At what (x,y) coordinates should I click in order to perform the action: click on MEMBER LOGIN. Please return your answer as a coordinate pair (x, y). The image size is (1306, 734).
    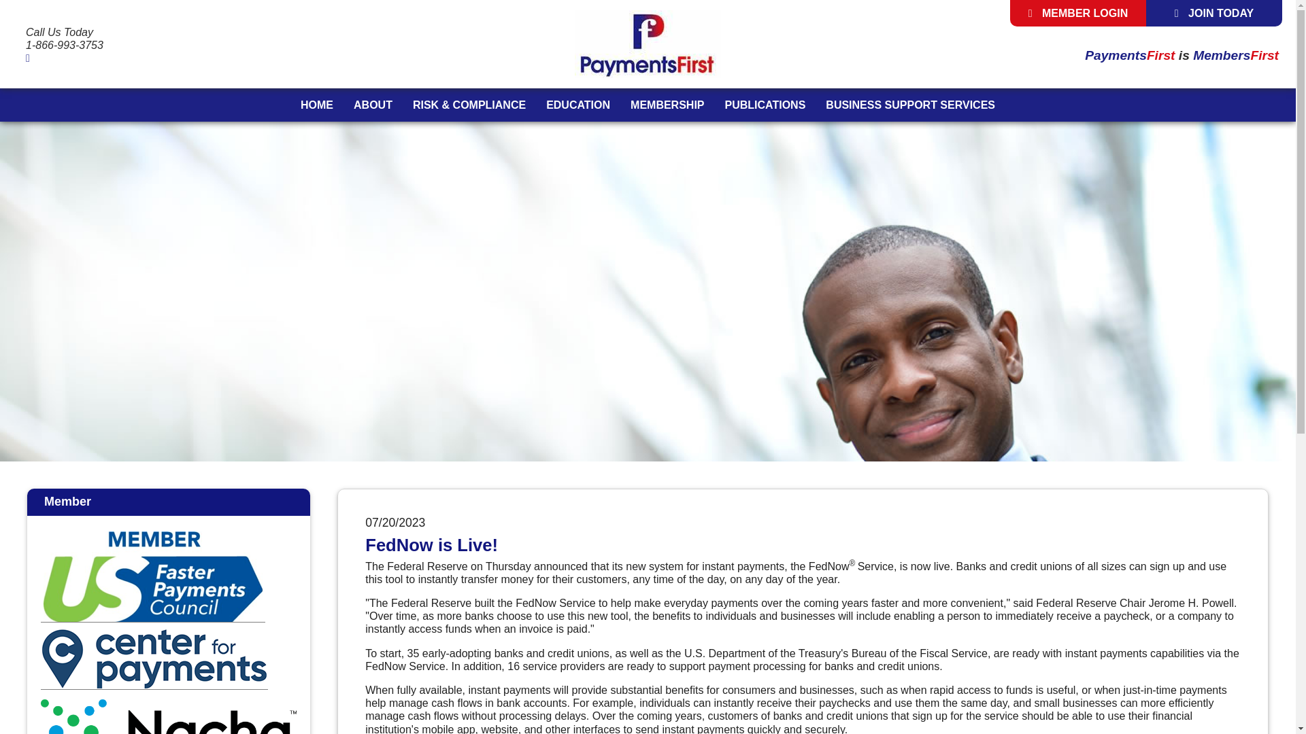
    Looking at the image, I should click on (1077, 13).